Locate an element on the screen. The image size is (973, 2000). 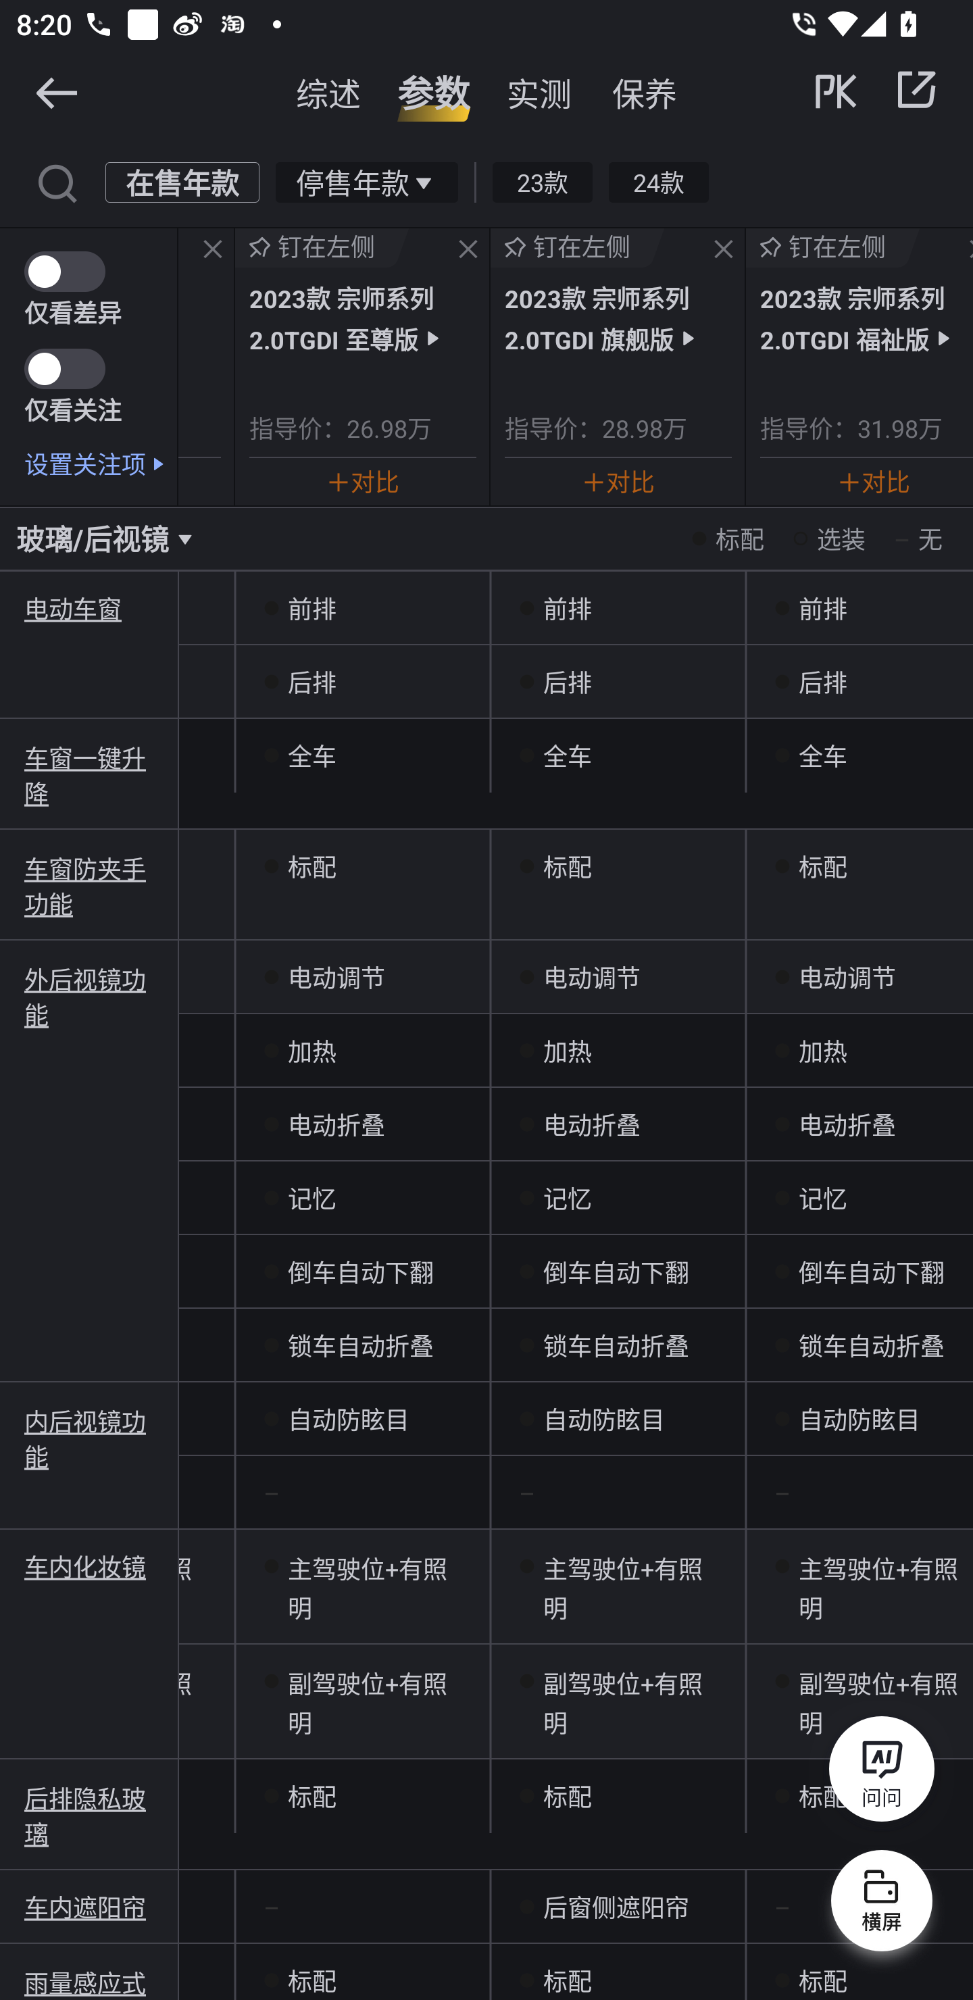
设置关注项  is located at coordinates (101, 464).